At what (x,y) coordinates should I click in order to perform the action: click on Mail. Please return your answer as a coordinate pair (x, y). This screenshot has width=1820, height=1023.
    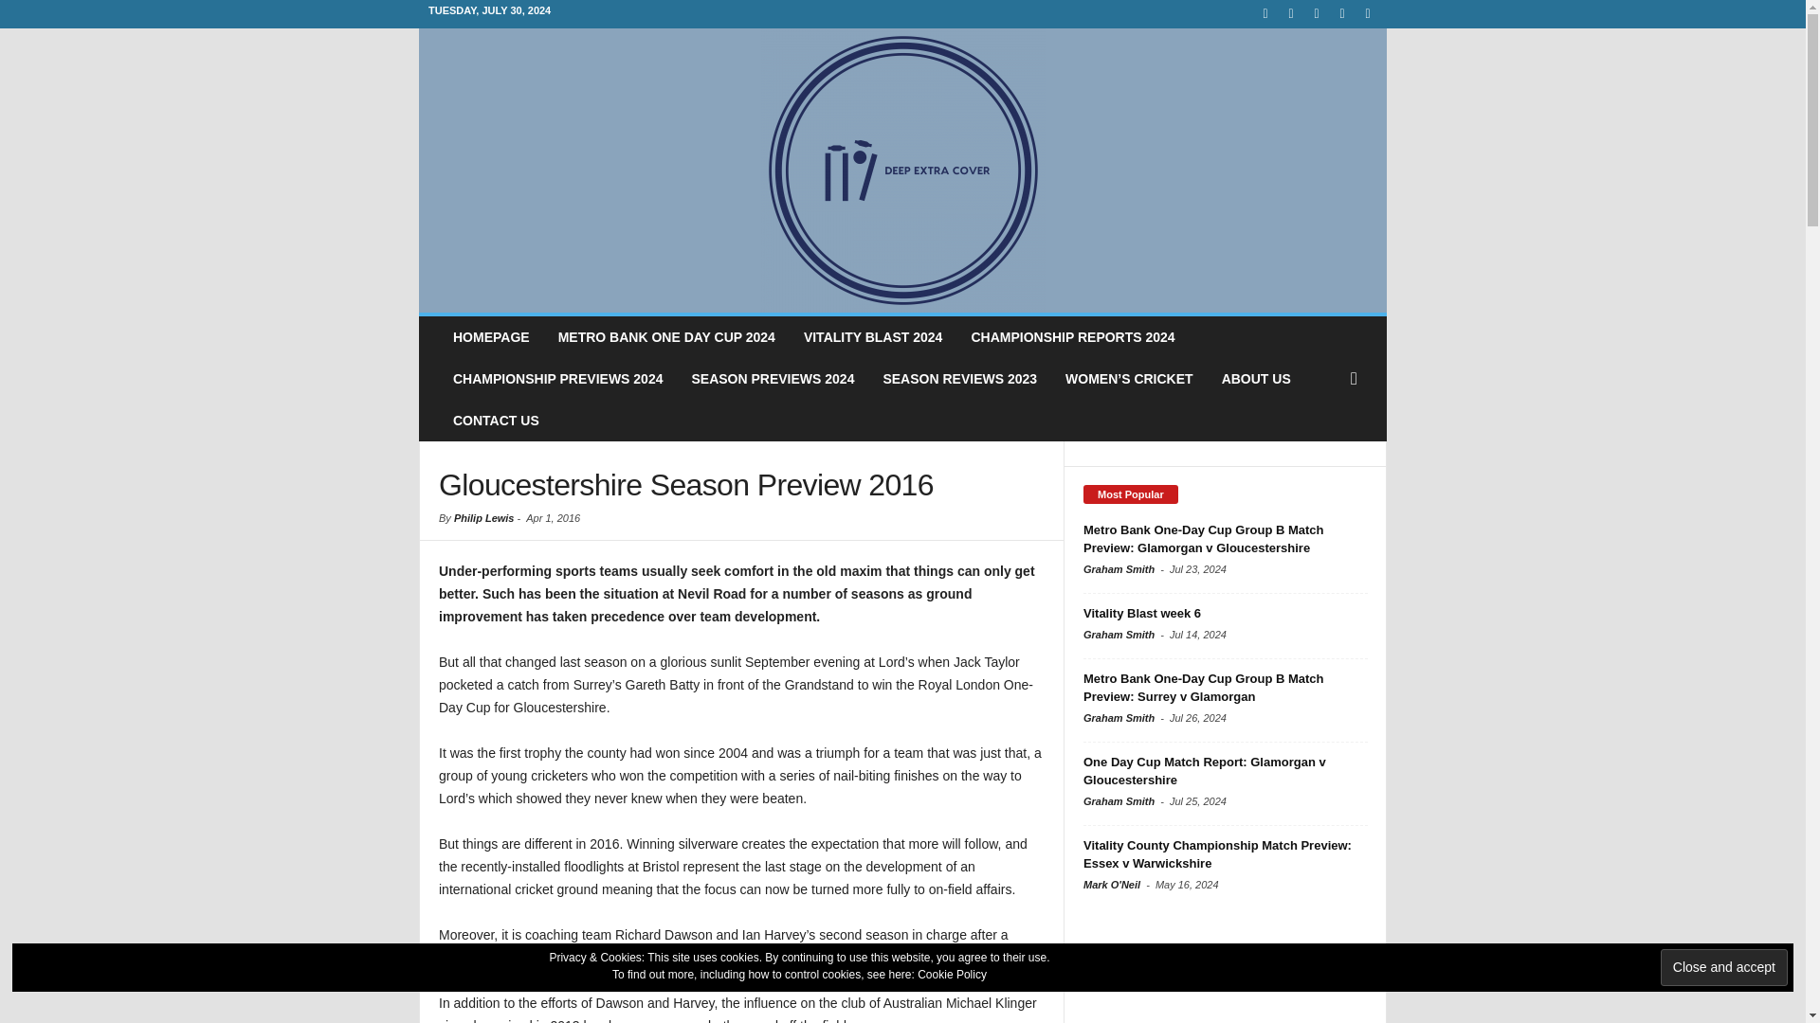
    Looking at the image, I should click on (1316, 13).